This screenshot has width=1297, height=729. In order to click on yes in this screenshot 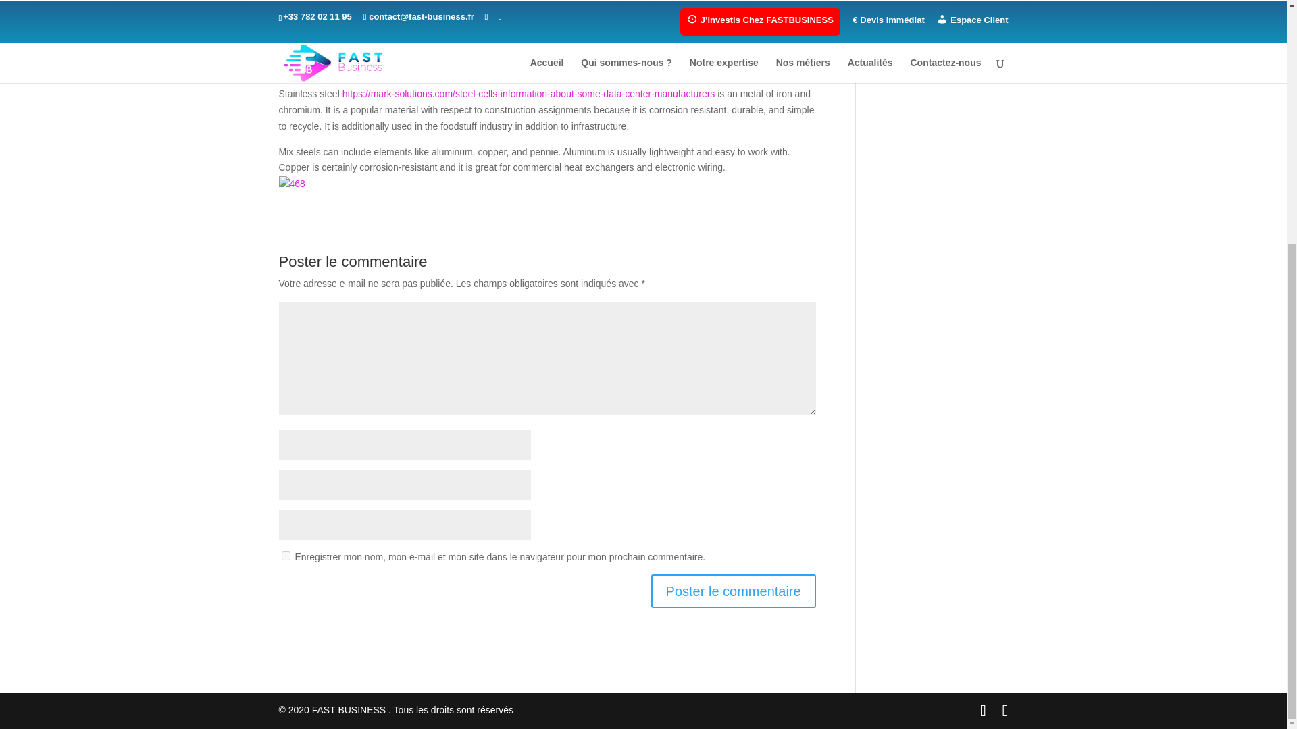, I will do `click(285, 556)`.